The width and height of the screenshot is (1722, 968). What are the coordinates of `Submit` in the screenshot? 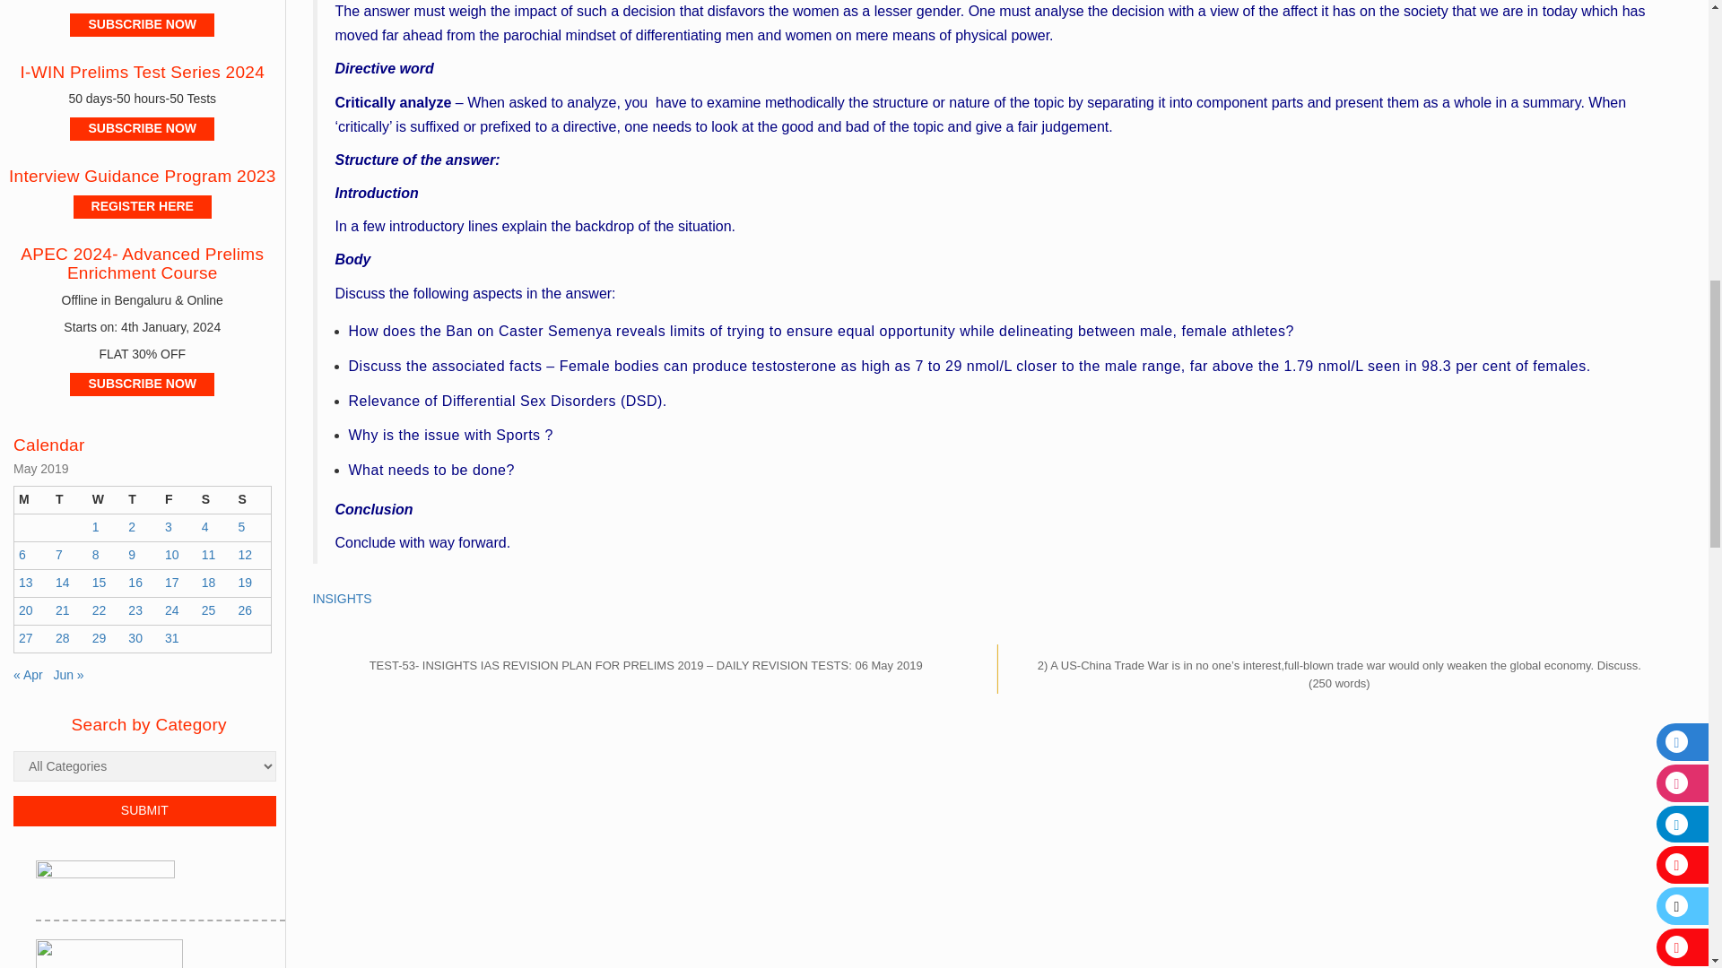 It's located at (144, 810).